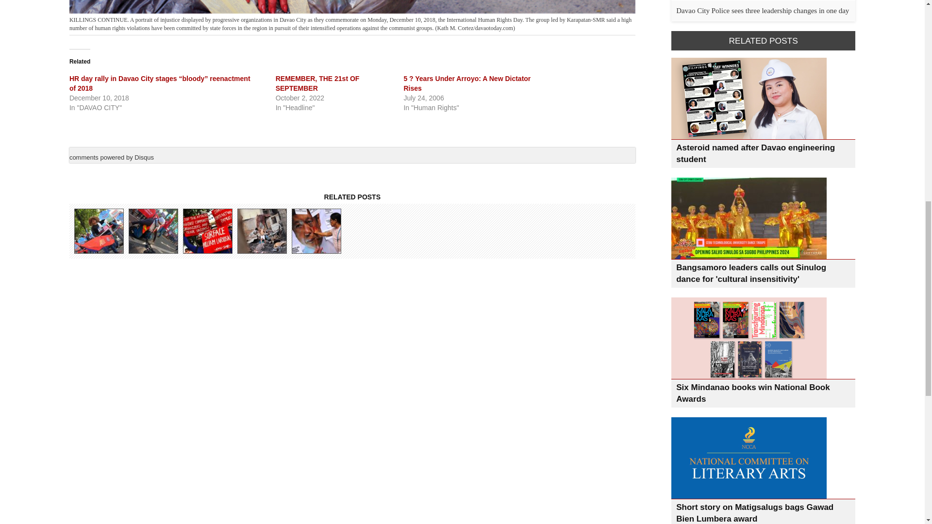 The image size is (932, 524). What do you see at coordinates (152, 231) in the screenshot?
I see `BREAK THE CHAIN` at bounding box center [152, 231].